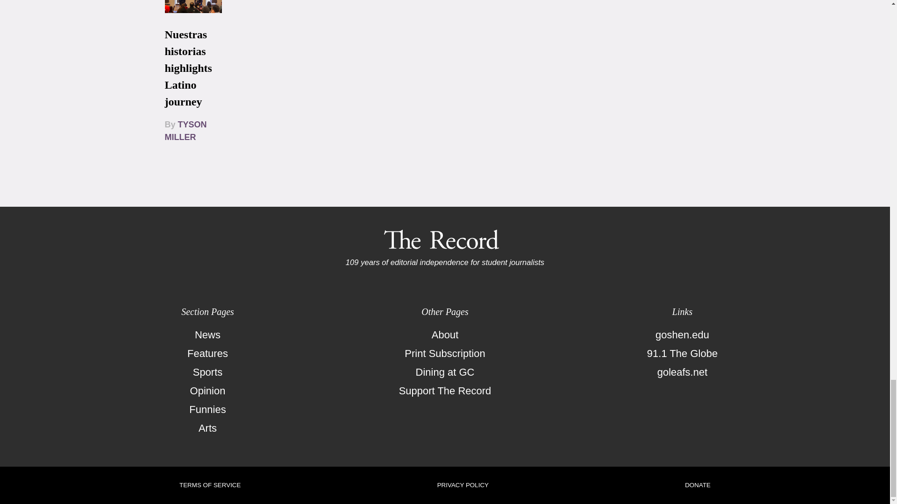 Image resolution: width=897 pixels, height=504 pixels. What do you see at coordinates (445, 372) in the screenshot?
I see `Dining at GC` at bounding box center [445, 372].